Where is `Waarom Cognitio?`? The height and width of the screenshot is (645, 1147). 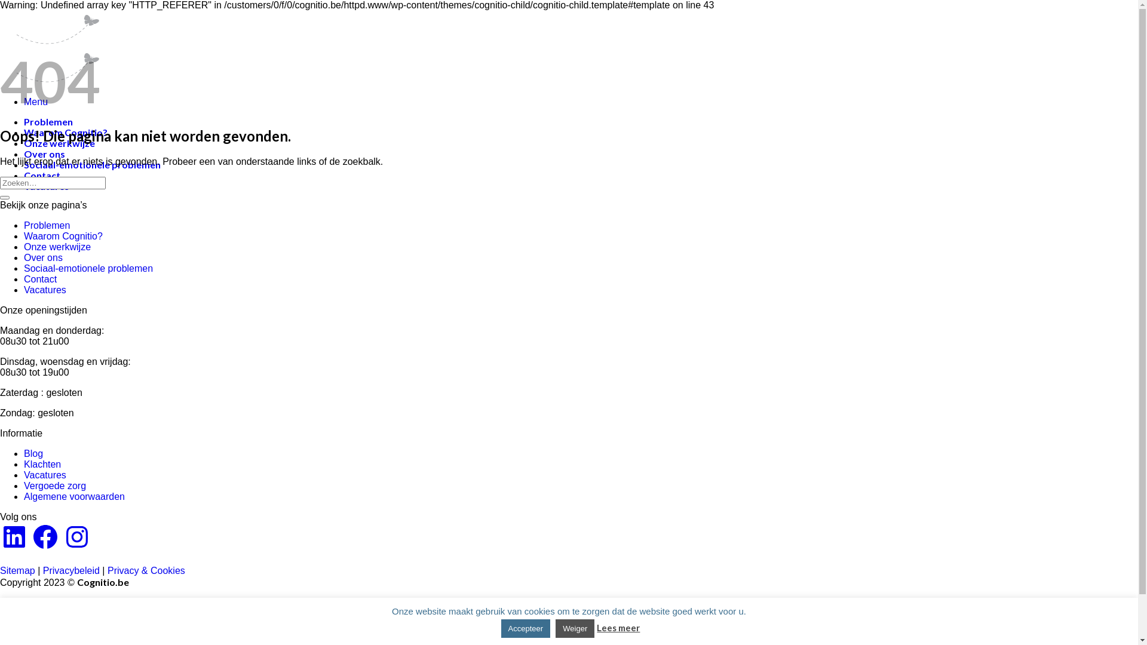 Waarom Cognitio? is located at coordinates (63, 236).